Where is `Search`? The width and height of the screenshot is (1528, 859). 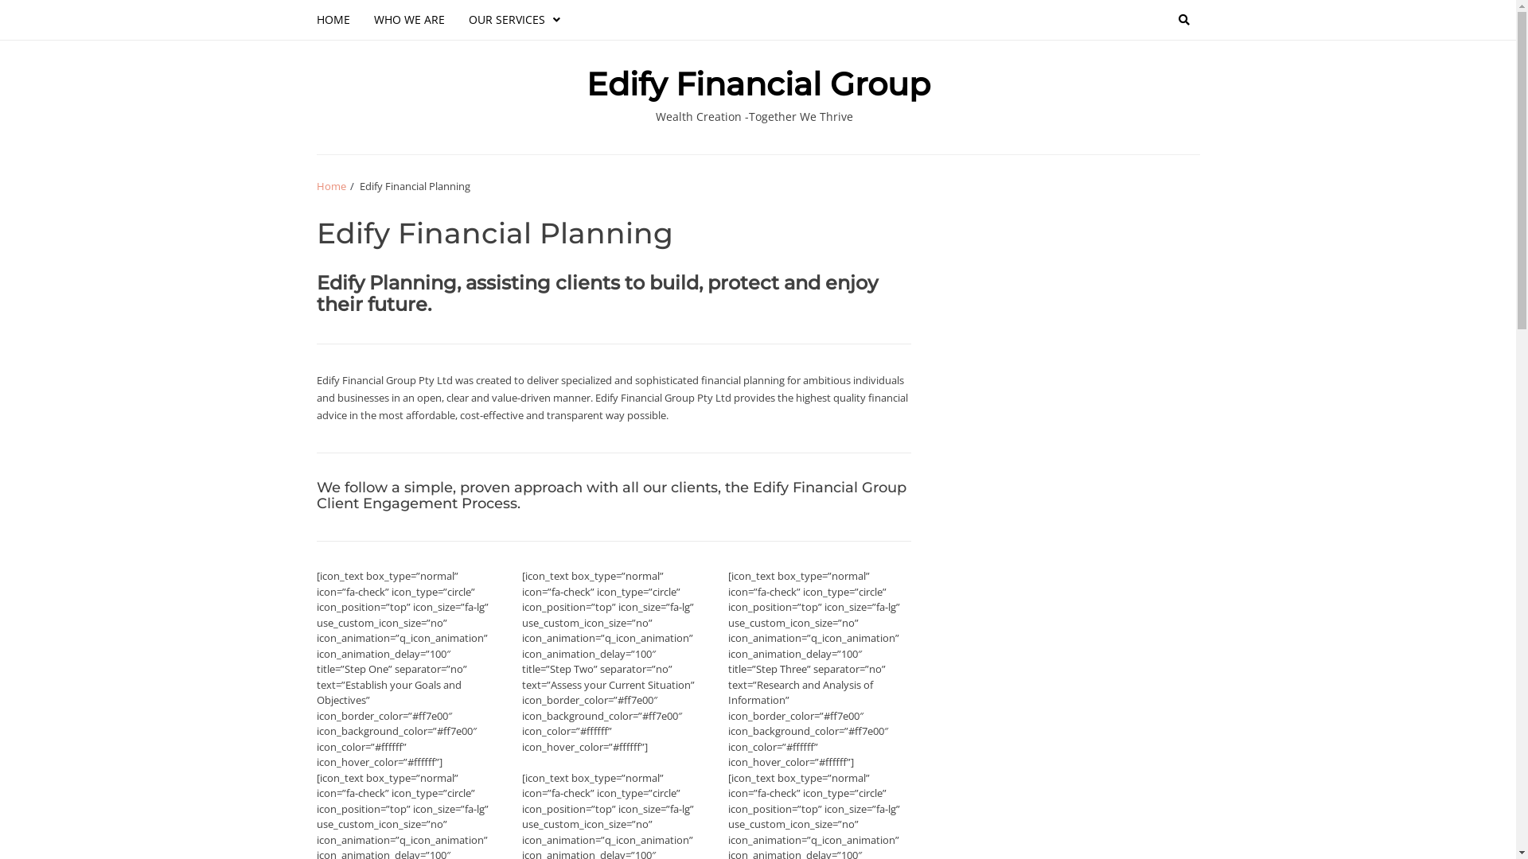
Search is located at coordinates (1156, 80).